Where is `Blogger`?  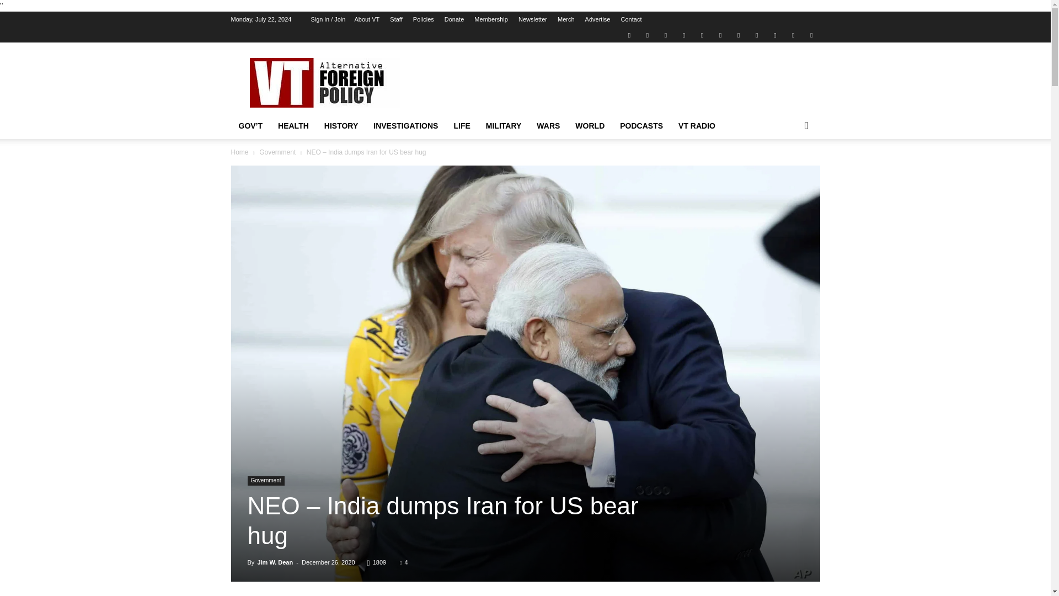 Blogger is located at coordinates (629, 34).